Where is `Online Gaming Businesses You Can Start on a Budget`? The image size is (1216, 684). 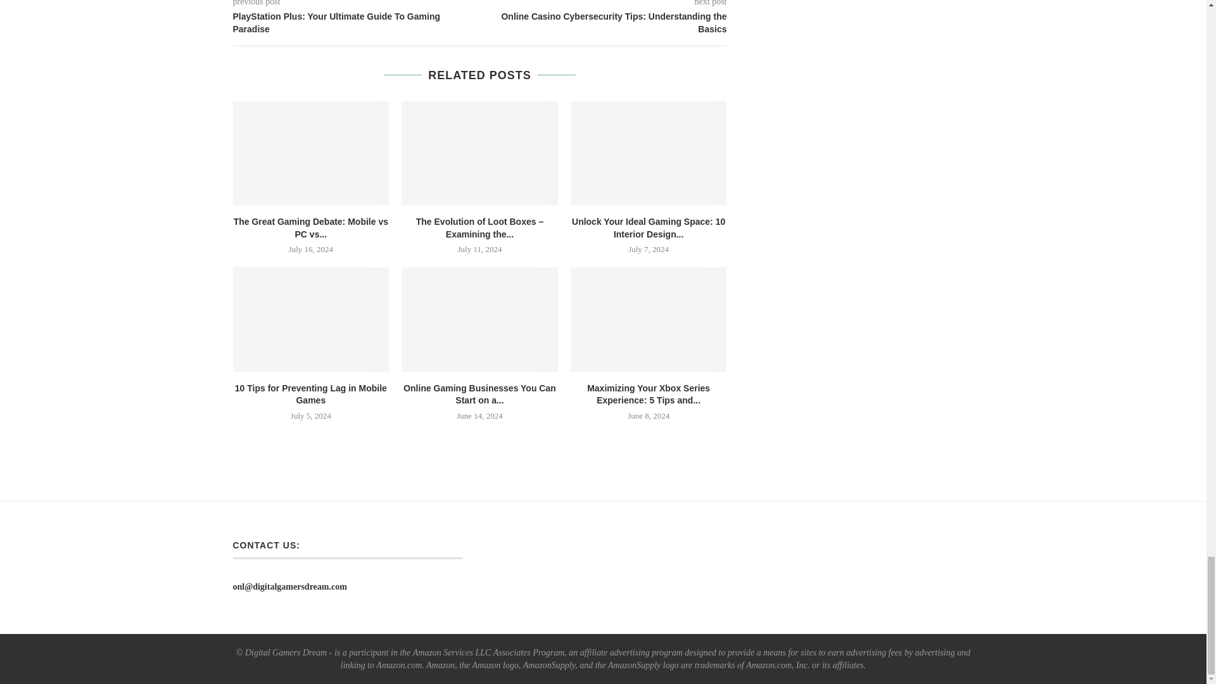
Online Gaming Businesses You Can Start on a Budget is located at coordinates (479, 319).